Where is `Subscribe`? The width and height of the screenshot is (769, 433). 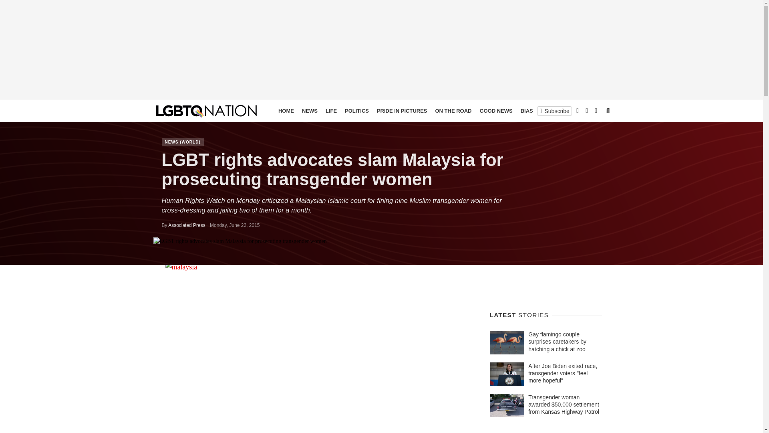
Subscribe is located at coordinates (554, 111).